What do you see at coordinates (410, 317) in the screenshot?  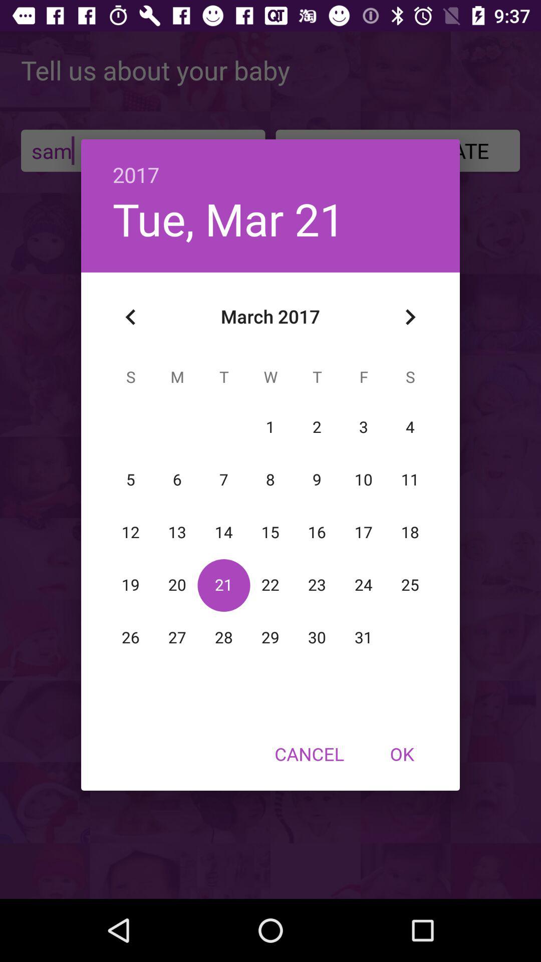 I see `launch the item below the 2017 item` at bounding box center [410, 317].